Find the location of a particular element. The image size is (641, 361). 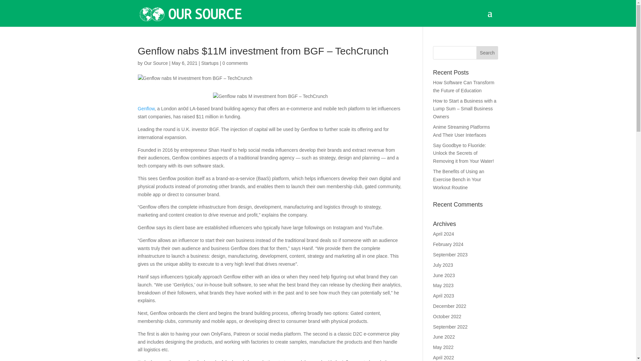

September 2023 is located at coordinates (450, 255).